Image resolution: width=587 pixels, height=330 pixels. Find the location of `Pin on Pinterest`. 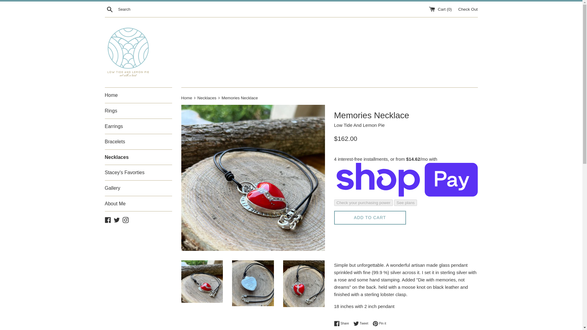

Pin on Pinterest is located at coordinates (379, 323).